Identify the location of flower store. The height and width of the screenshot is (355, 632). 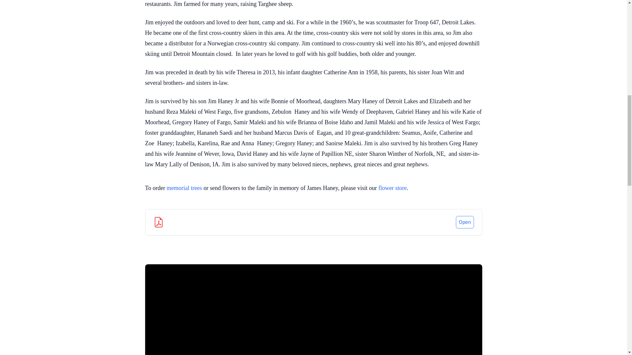
(392, 188).